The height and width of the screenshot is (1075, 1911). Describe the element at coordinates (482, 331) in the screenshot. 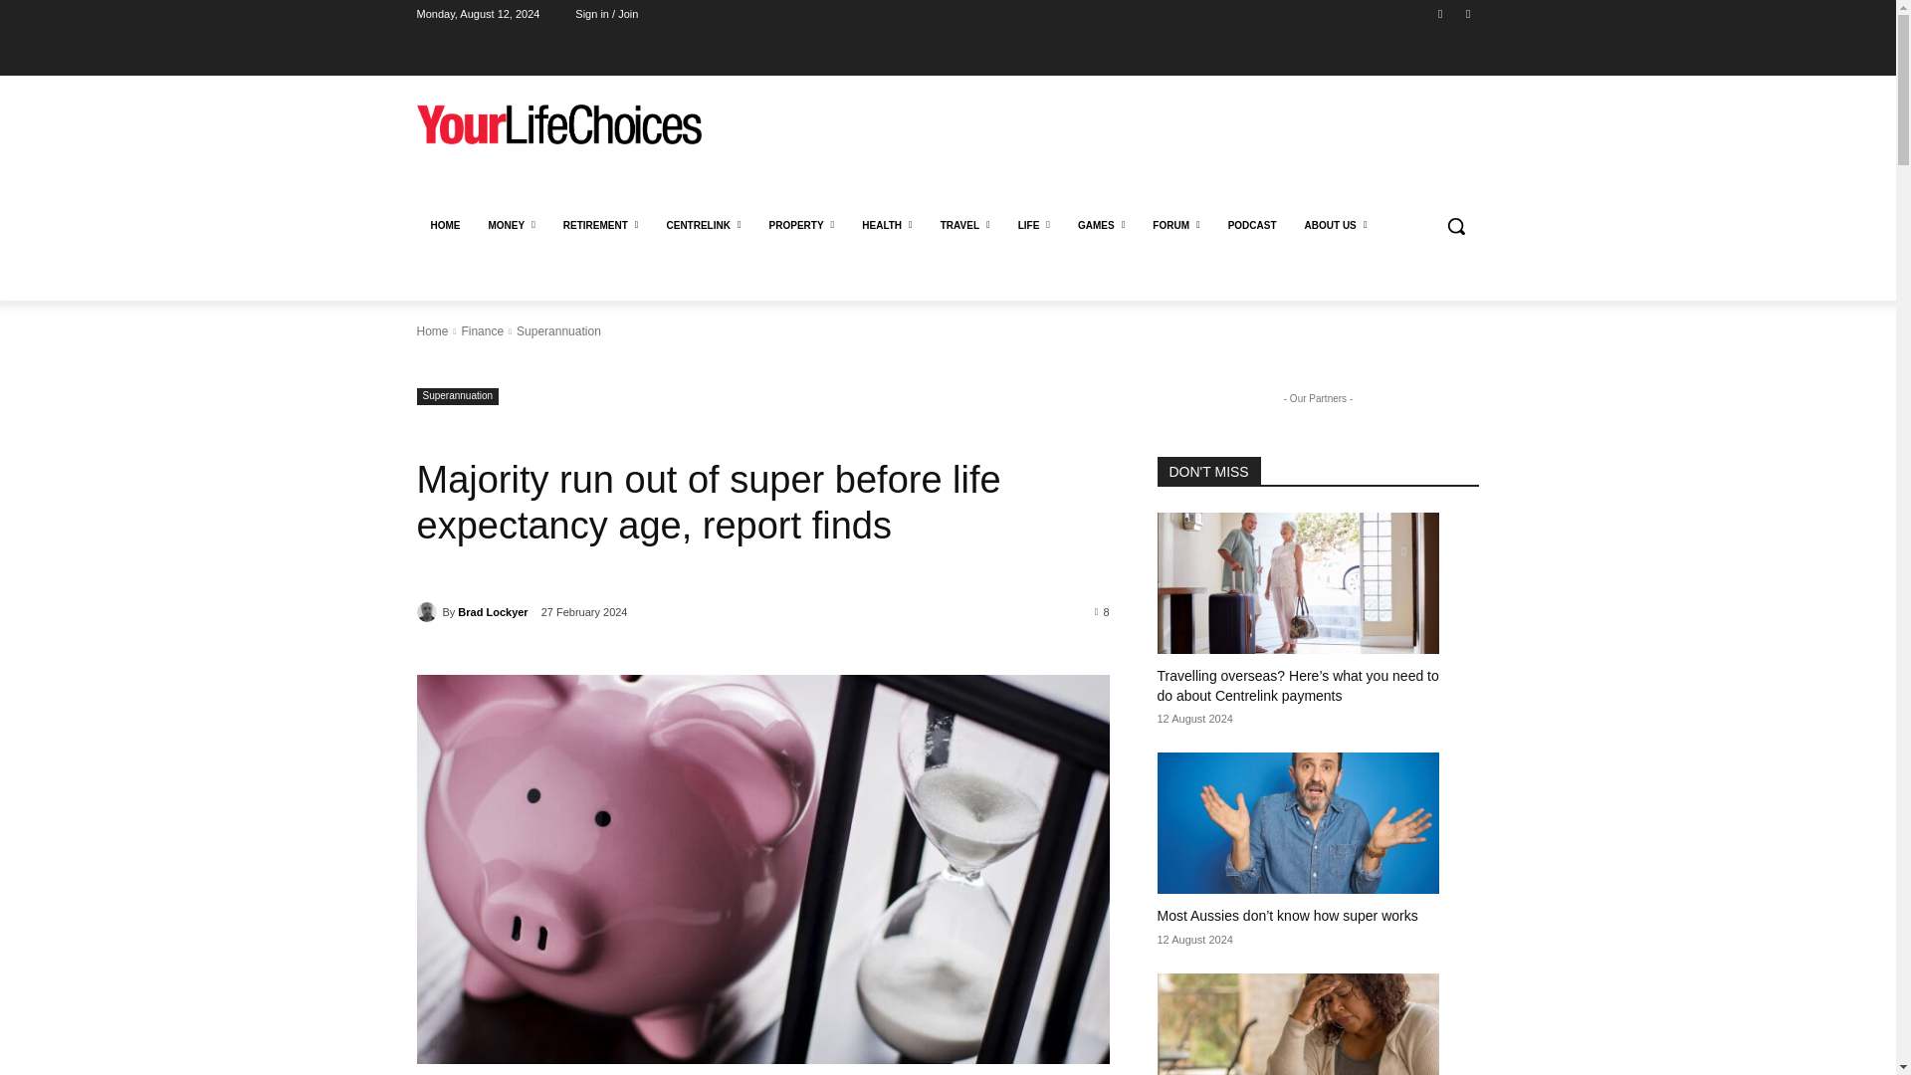

I see `View all posts in Finance` at that location.